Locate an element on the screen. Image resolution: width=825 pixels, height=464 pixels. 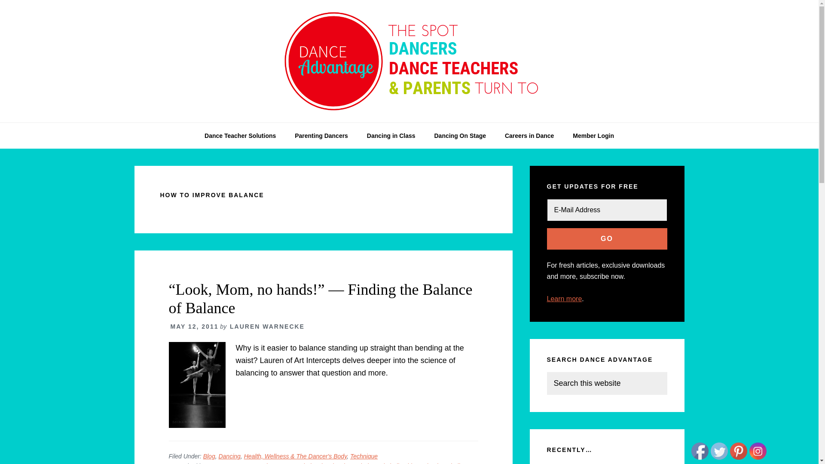
Technique is located at coordinates (364, 456).